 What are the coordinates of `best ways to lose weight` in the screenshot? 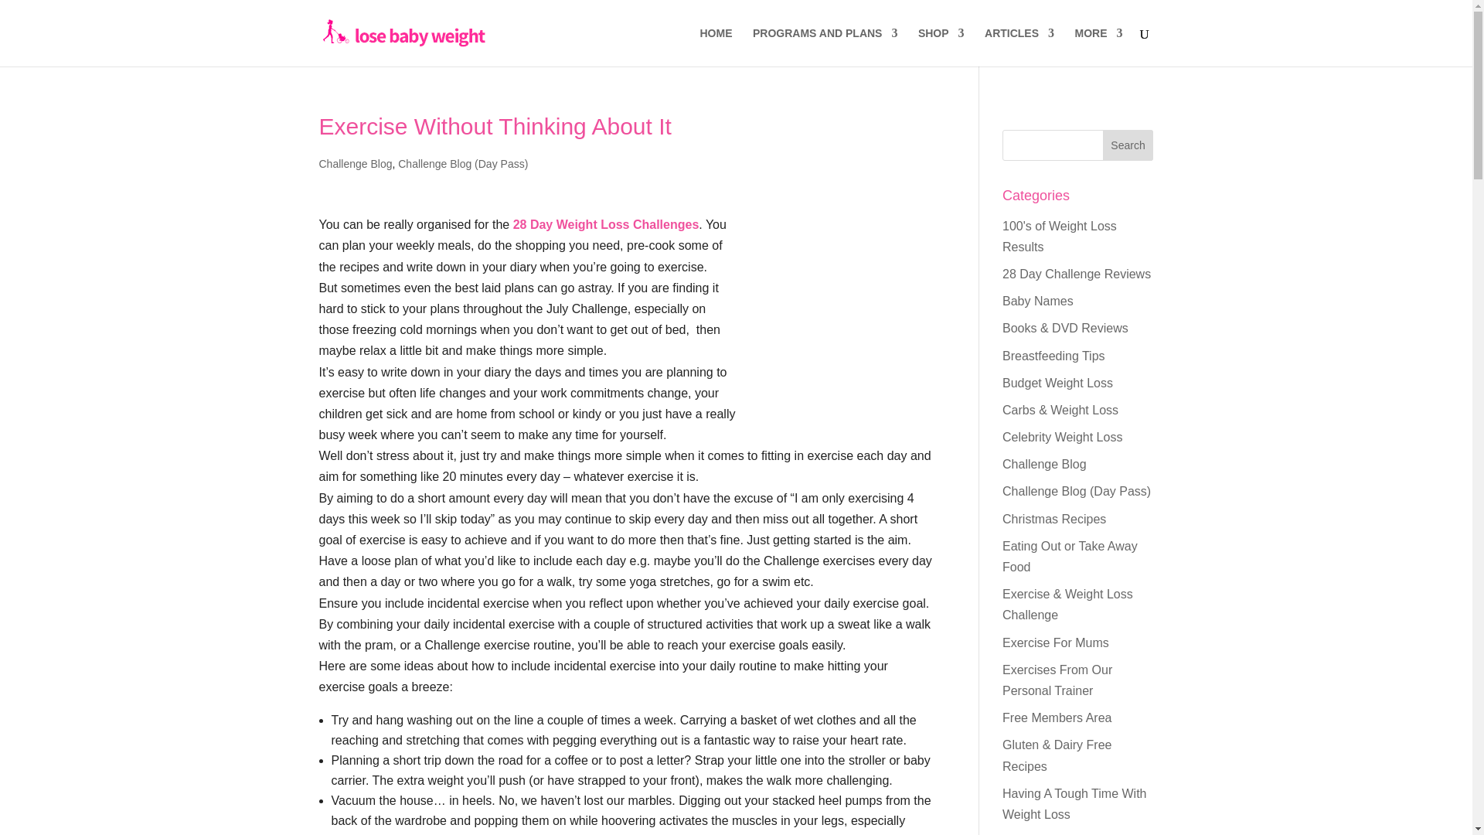 It's located at (606, 224).